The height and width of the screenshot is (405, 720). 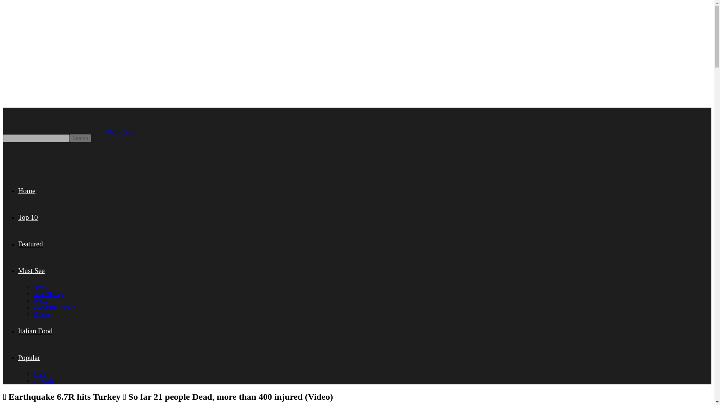 What do you see at coordinates (28, 217) in the screenshot?
I see `Top 10` at bounding box center [28, 217].